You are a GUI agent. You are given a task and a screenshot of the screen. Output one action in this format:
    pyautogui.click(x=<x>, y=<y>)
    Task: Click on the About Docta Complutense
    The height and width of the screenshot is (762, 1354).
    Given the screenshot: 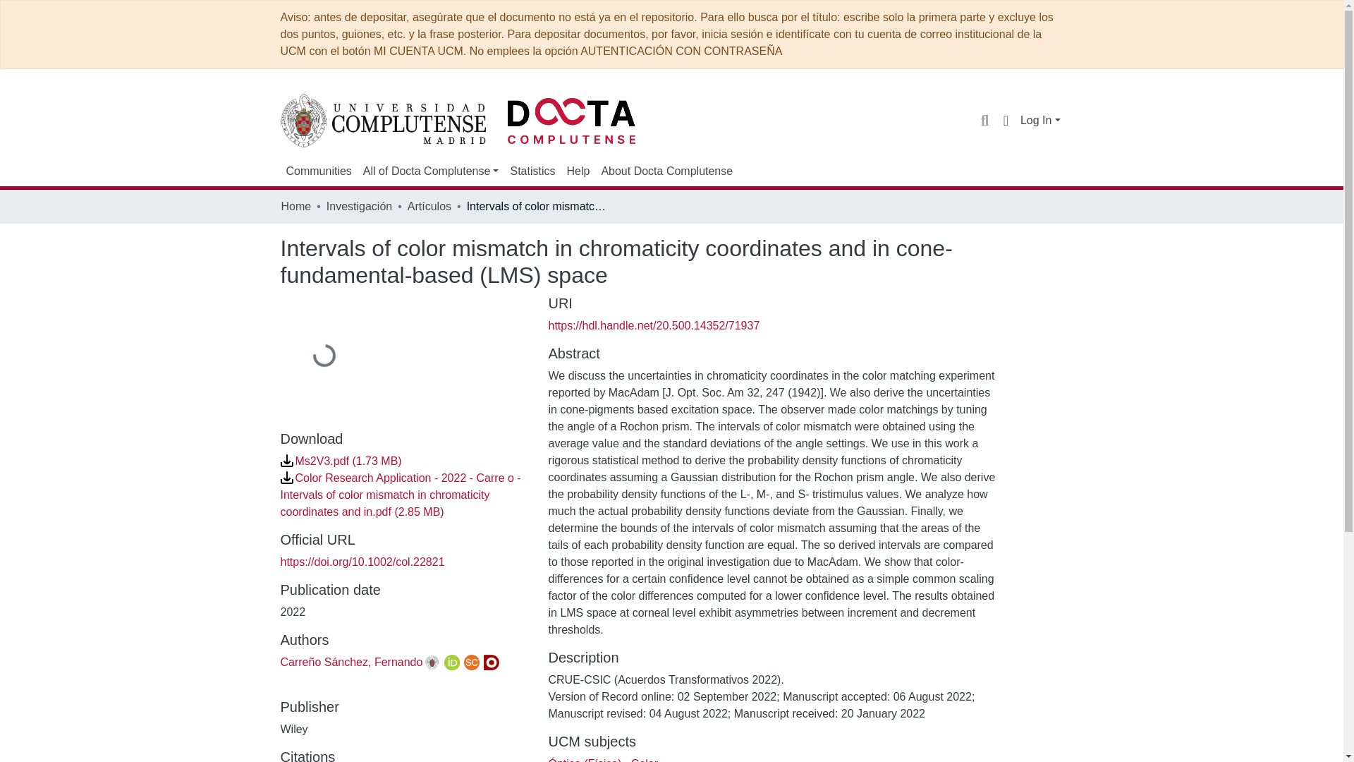 What is the action you would take?
    pyautogui.click(x=666, y=171)
    